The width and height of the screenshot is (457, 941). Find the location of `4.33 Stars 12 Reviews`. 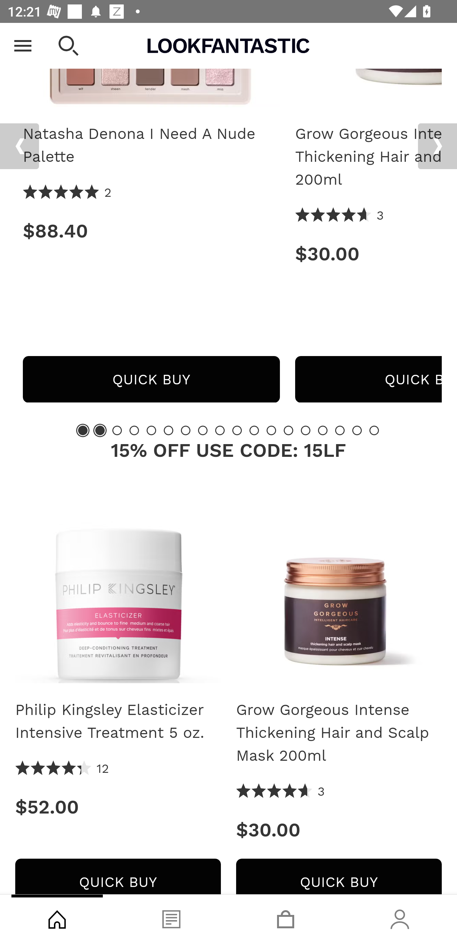

4.33 Stars 12 Reviews is located at coordinates (62, 769).